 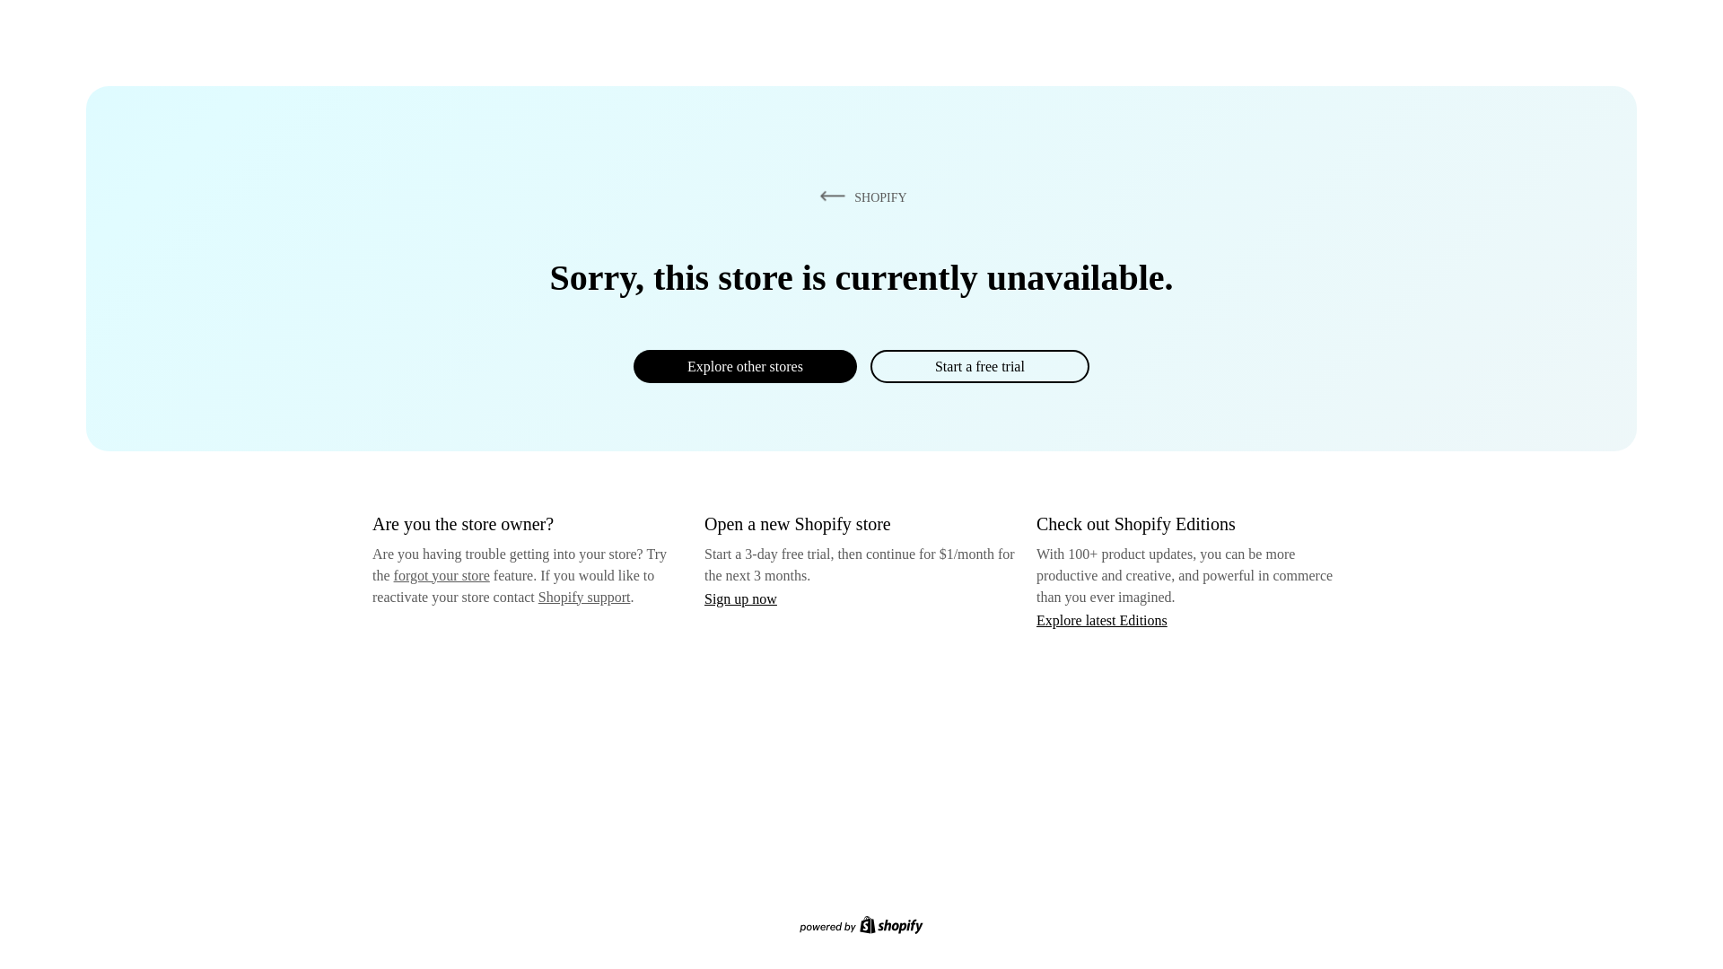 What do you see at coordinates (740, 598) in the screenshot?
I see `Sign up now` at bounding box center [740, 598].